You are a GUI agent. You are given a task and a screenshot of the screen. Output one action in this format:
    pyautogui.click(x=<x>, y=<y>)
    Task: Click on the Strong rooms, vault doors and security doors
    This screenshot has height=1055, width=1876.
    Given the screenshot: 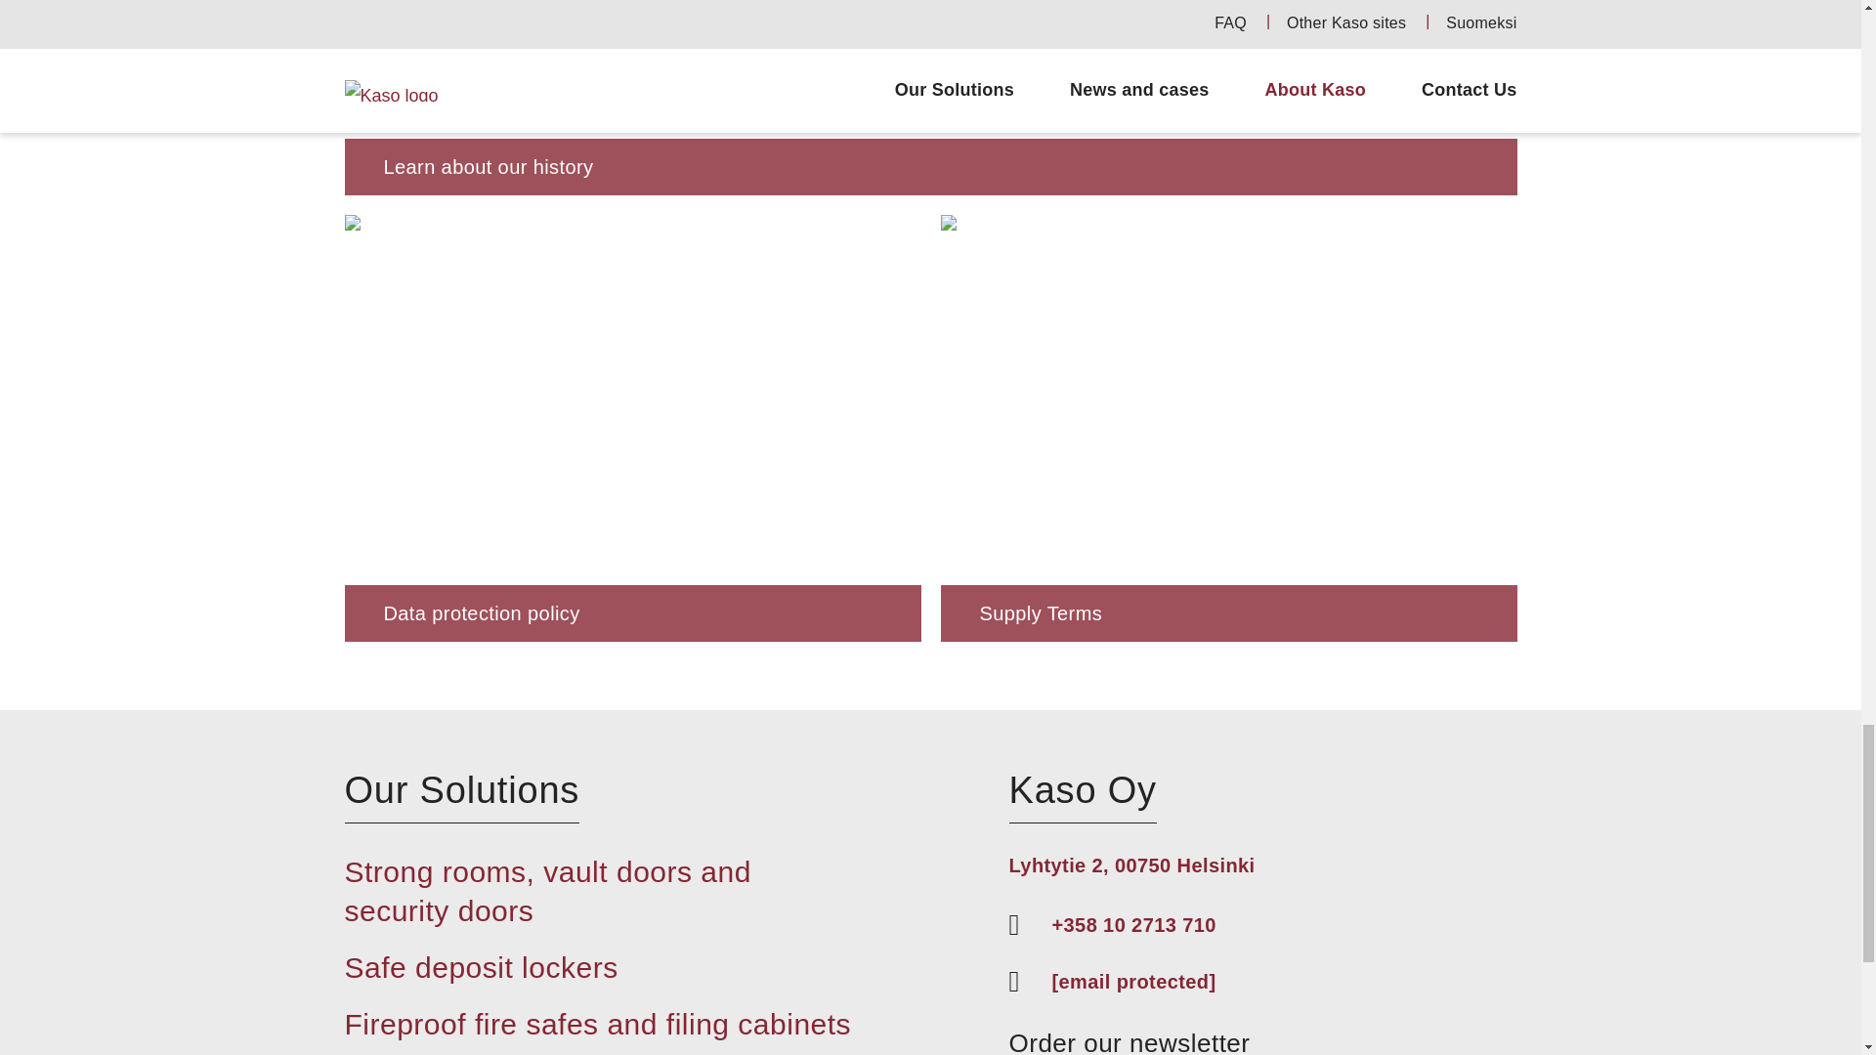 What is the action you would take?
    pyautogui.click(x=547, y=891)
    